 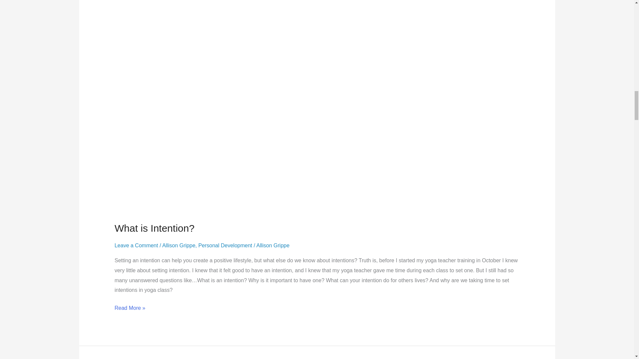 What do you see at coordinates (136, 245) in the screenshot?
I see `Leave a Comment` at bounding box center [136, 245].